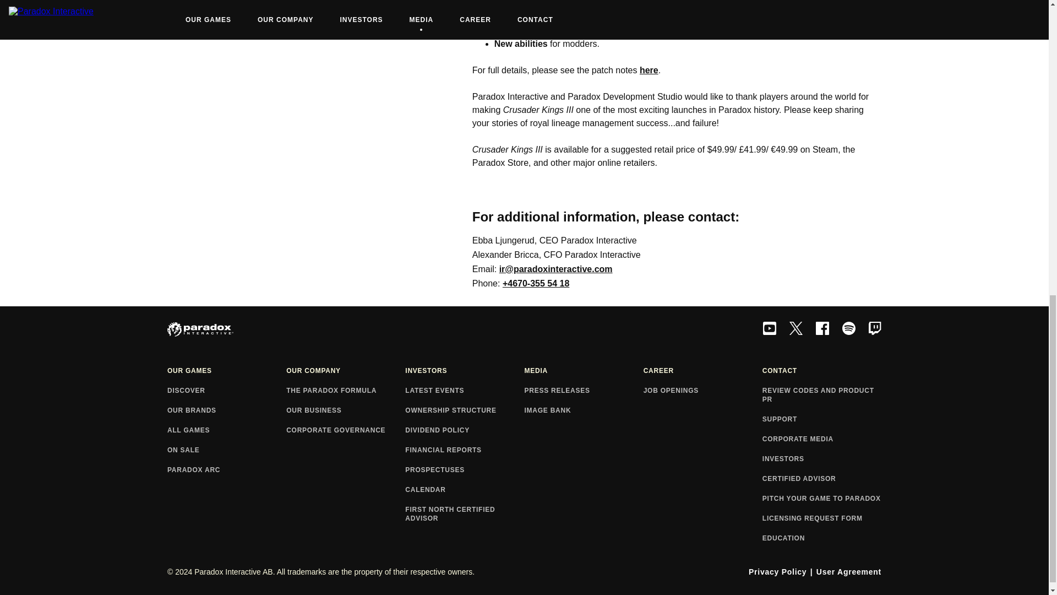 The height and width of the screenshot is (595, 1057). I want to click on DISCOVER, so click(227, 391).